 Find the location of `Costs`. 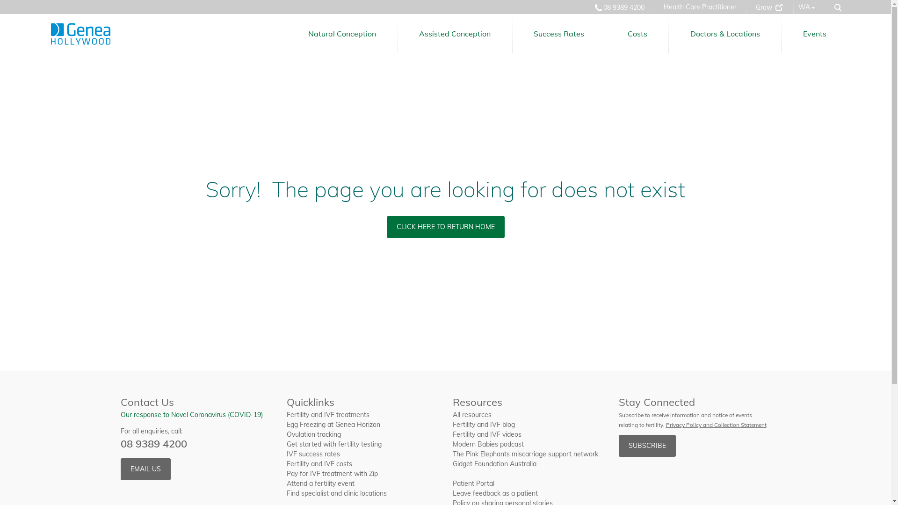

Costs is located at coordinates (637, 34).